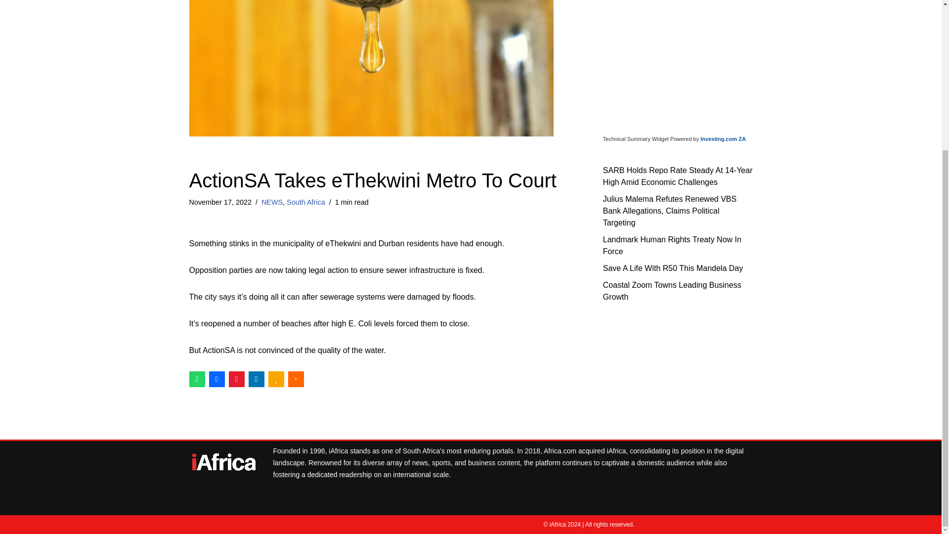 This screenshot has width=949, height=534. Describe the element at coordinates (723, 139) in the screenshot. I see `Investing.com ZA` at that location.